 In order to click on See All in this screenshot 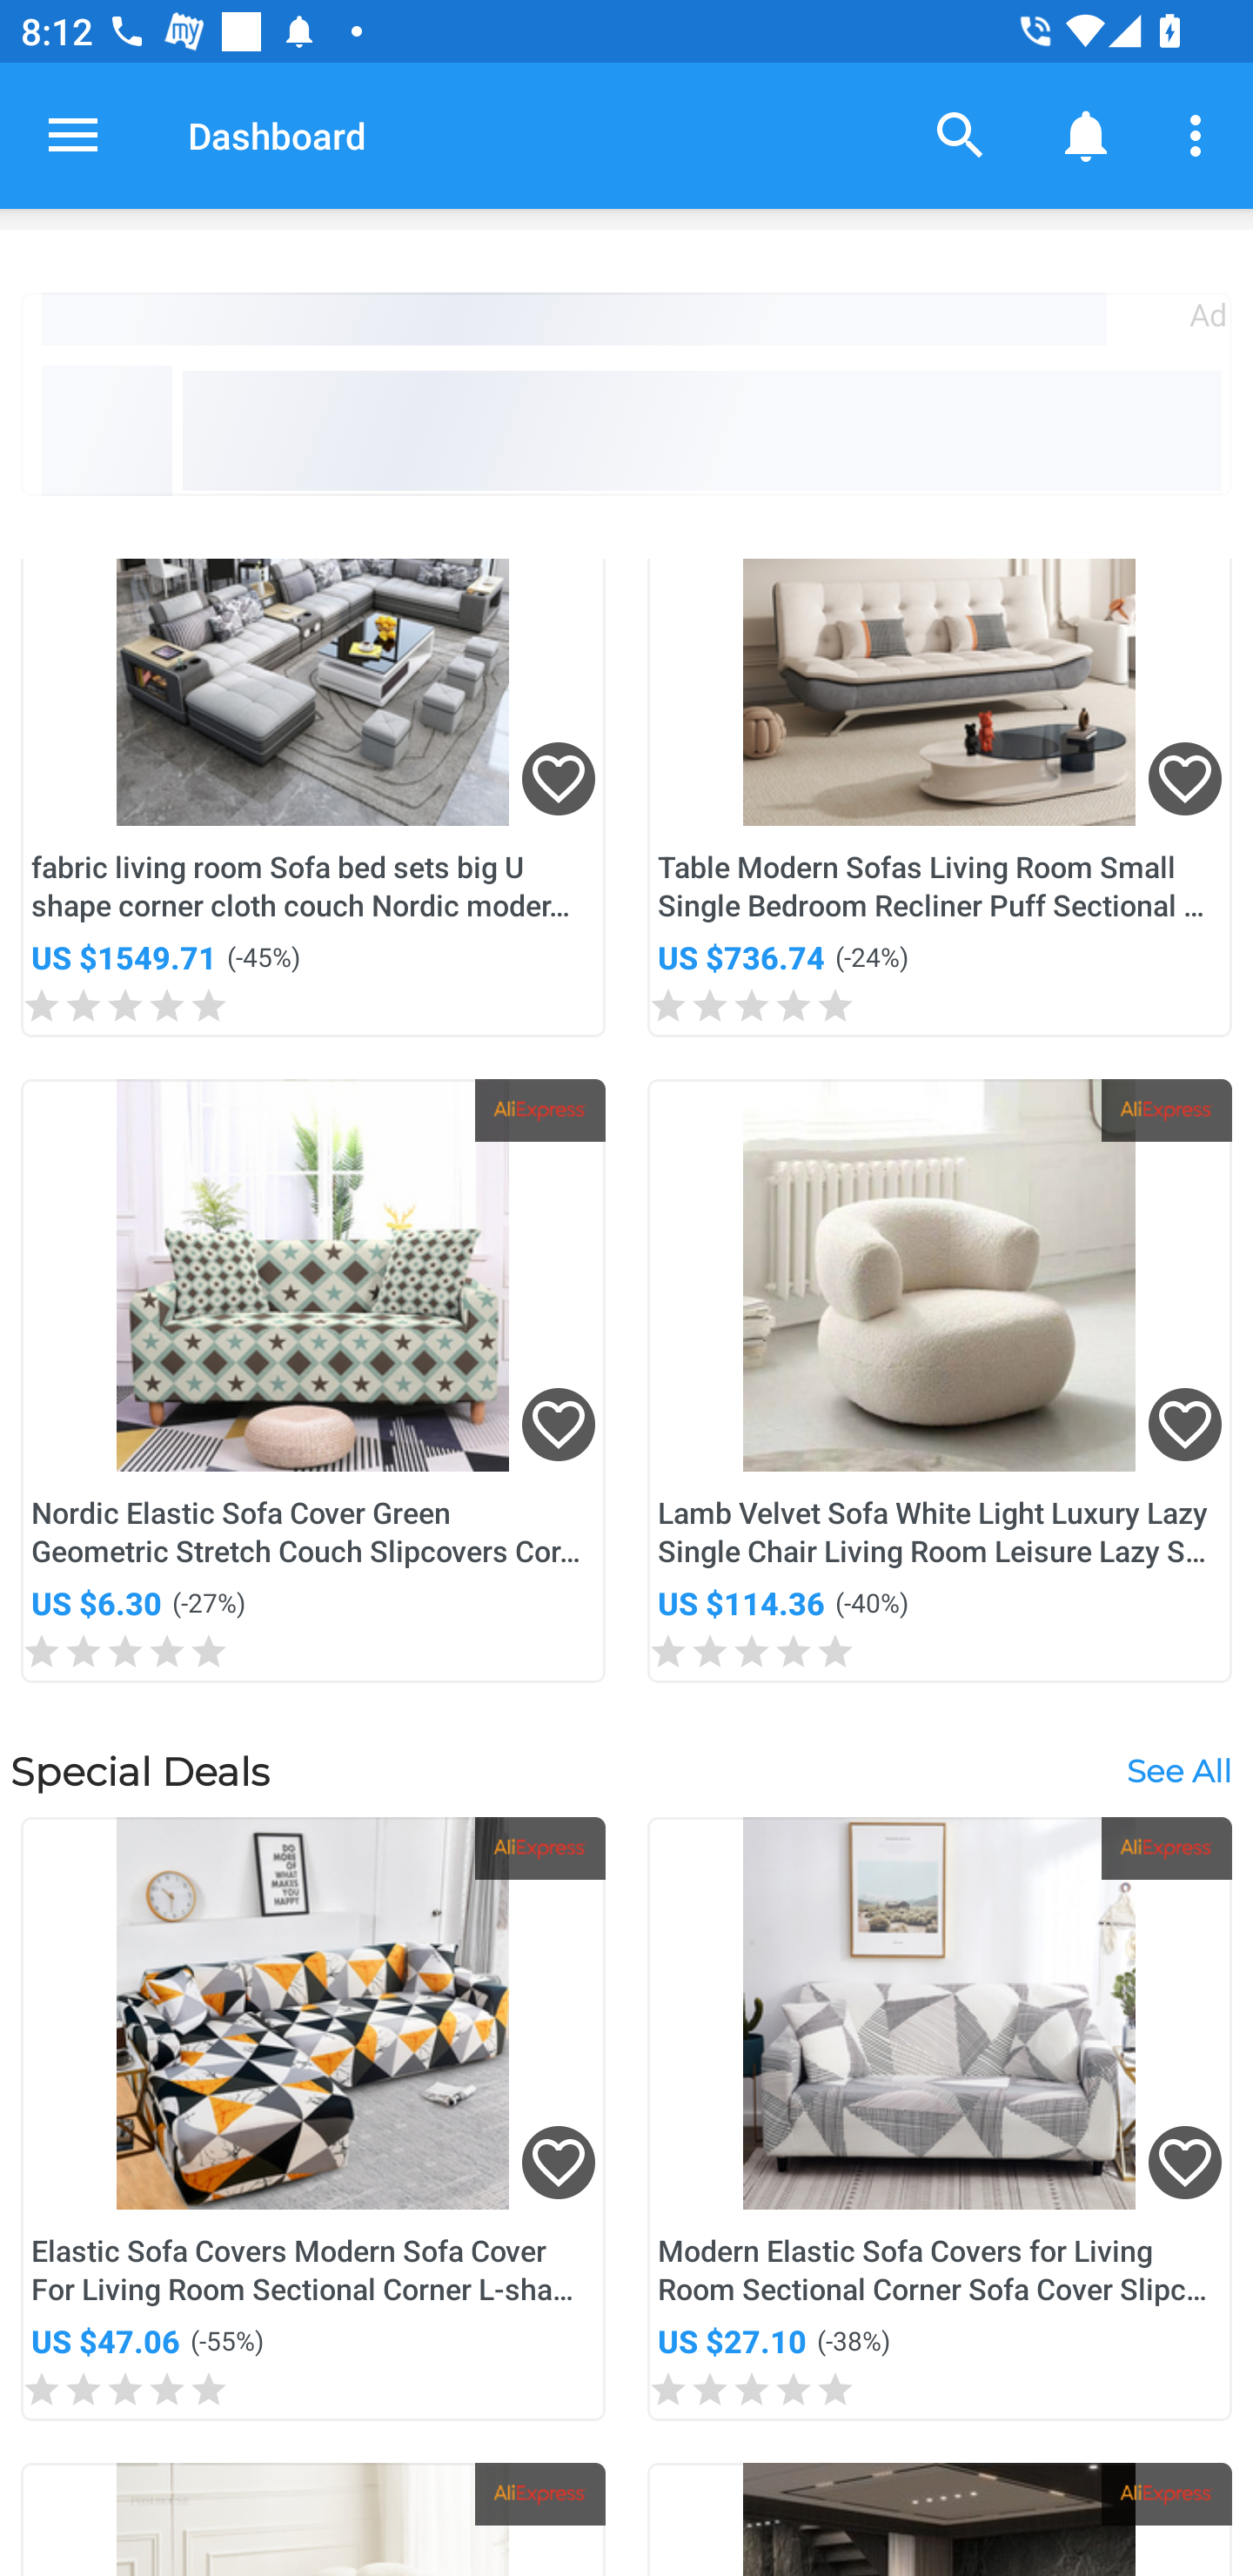, I will do `click(1178, 1769)`.